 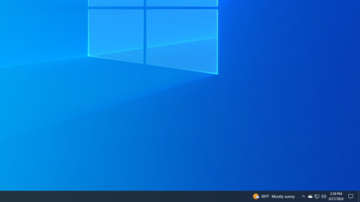 What do you see at coordinates (310, 196) in the screenshot?
I see `Q2790: 100%` at bounding box center [310, 196].